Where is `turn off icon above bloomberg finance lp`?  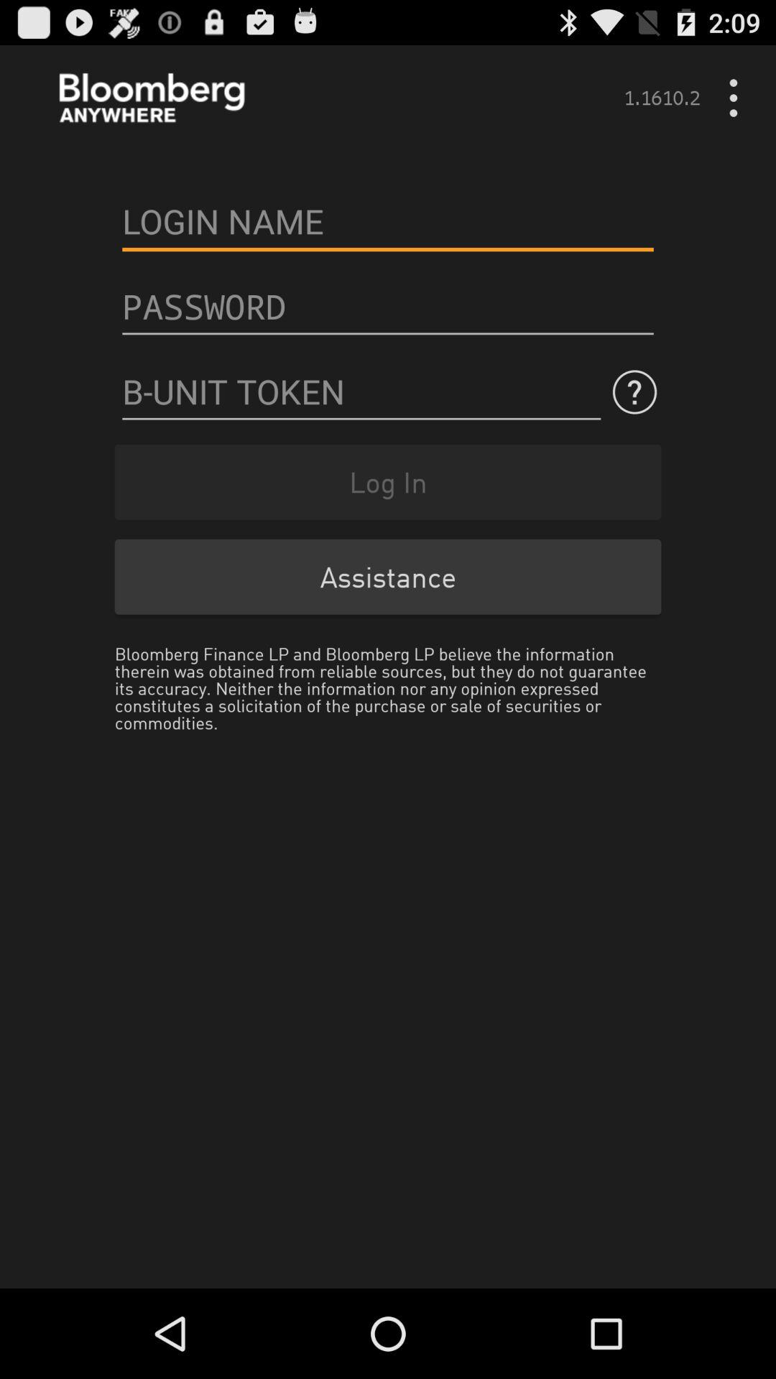 turn off icon above bloomberg finance lp is located at coordinates (388, 576).